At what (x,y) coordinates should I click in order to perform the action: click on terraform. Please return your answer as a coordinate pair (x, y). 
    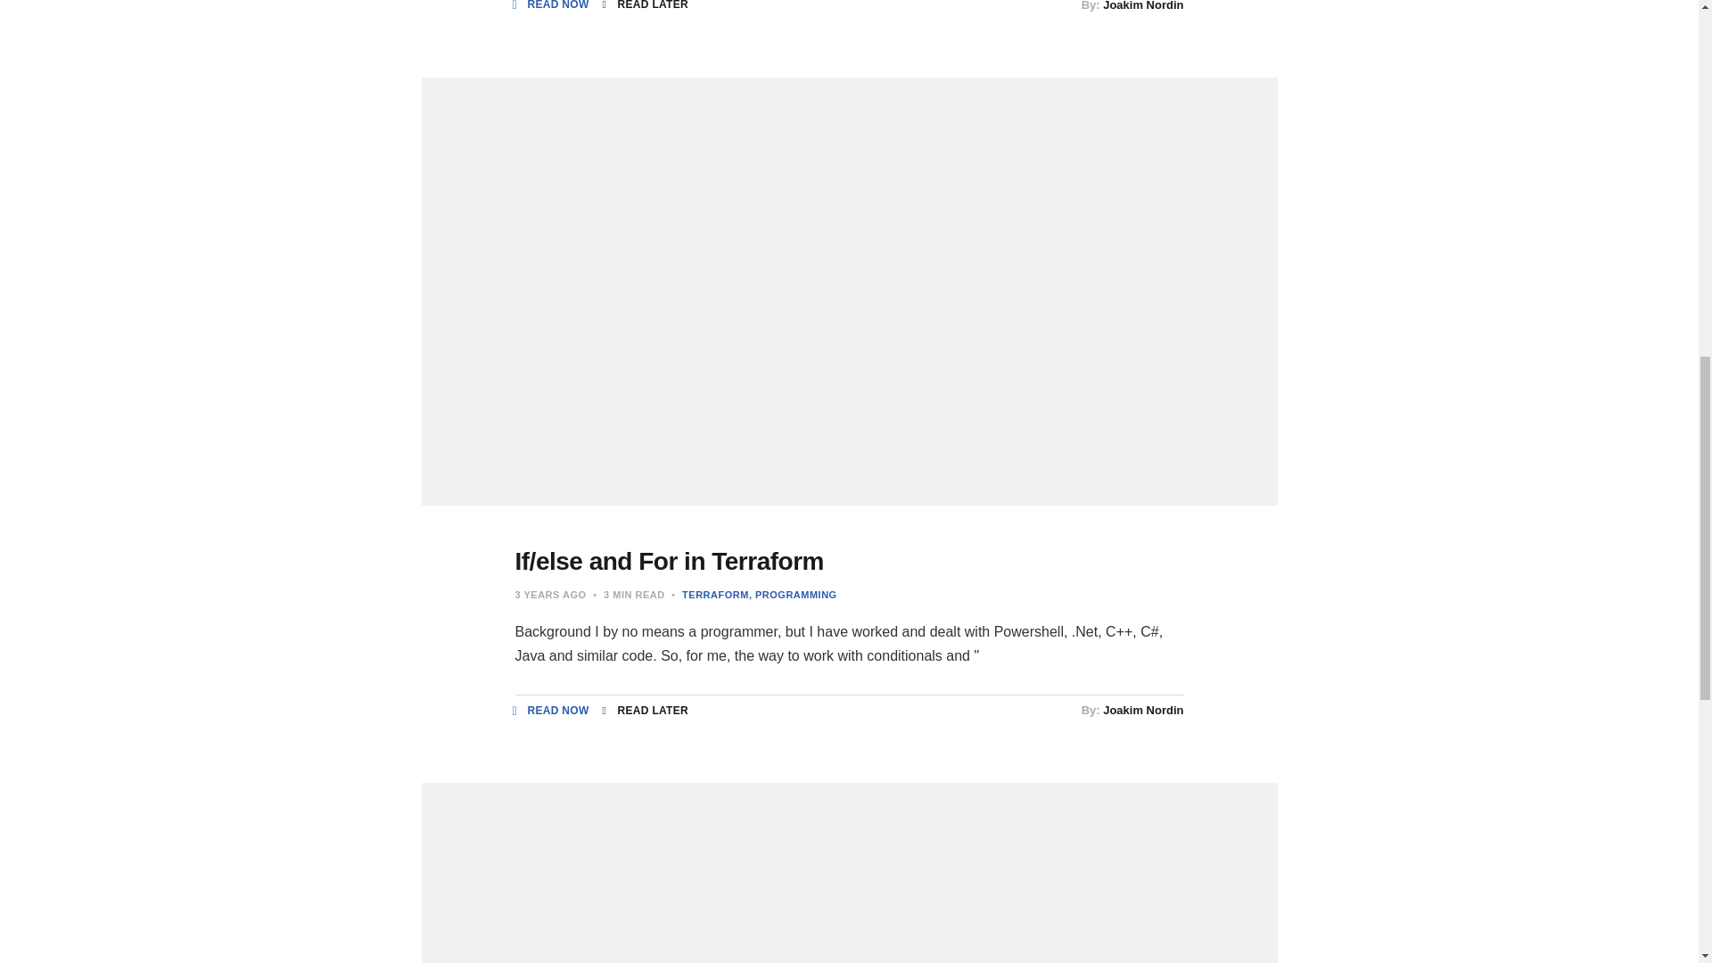
    Looking at the image, I should click on (715, 594).